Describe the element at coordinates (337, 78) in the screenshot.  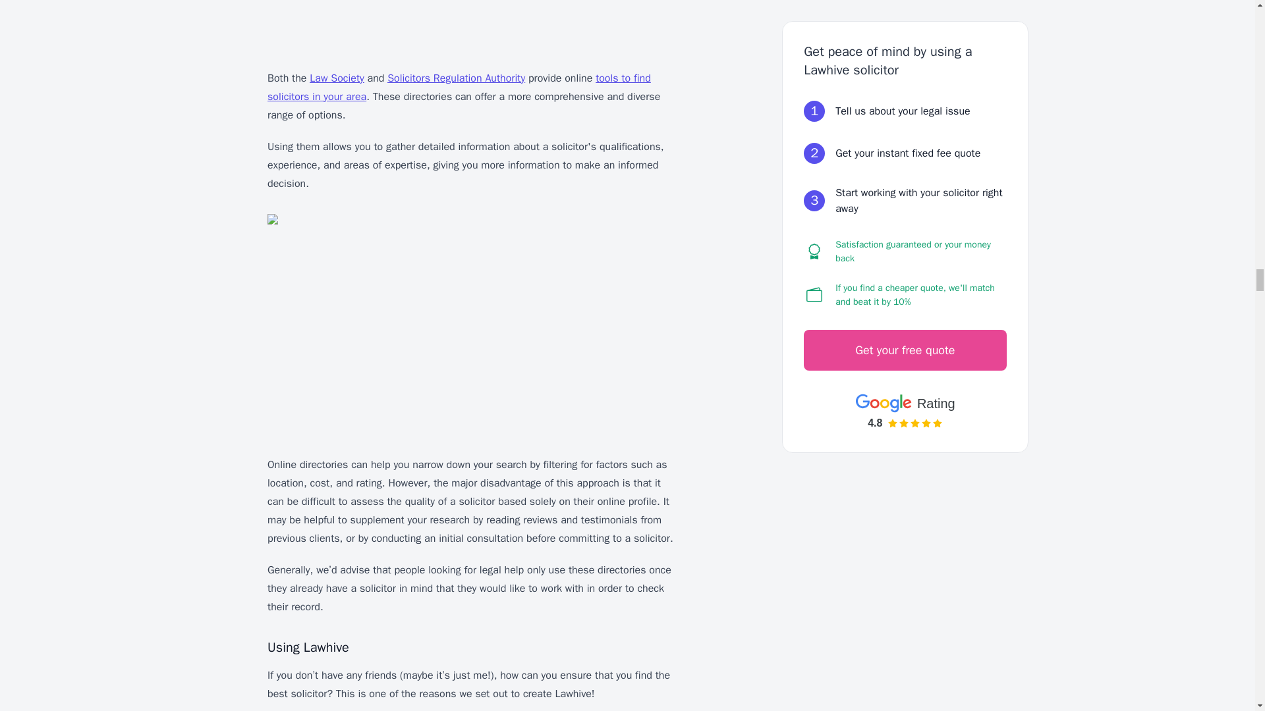
I see `Law Society` at that location.